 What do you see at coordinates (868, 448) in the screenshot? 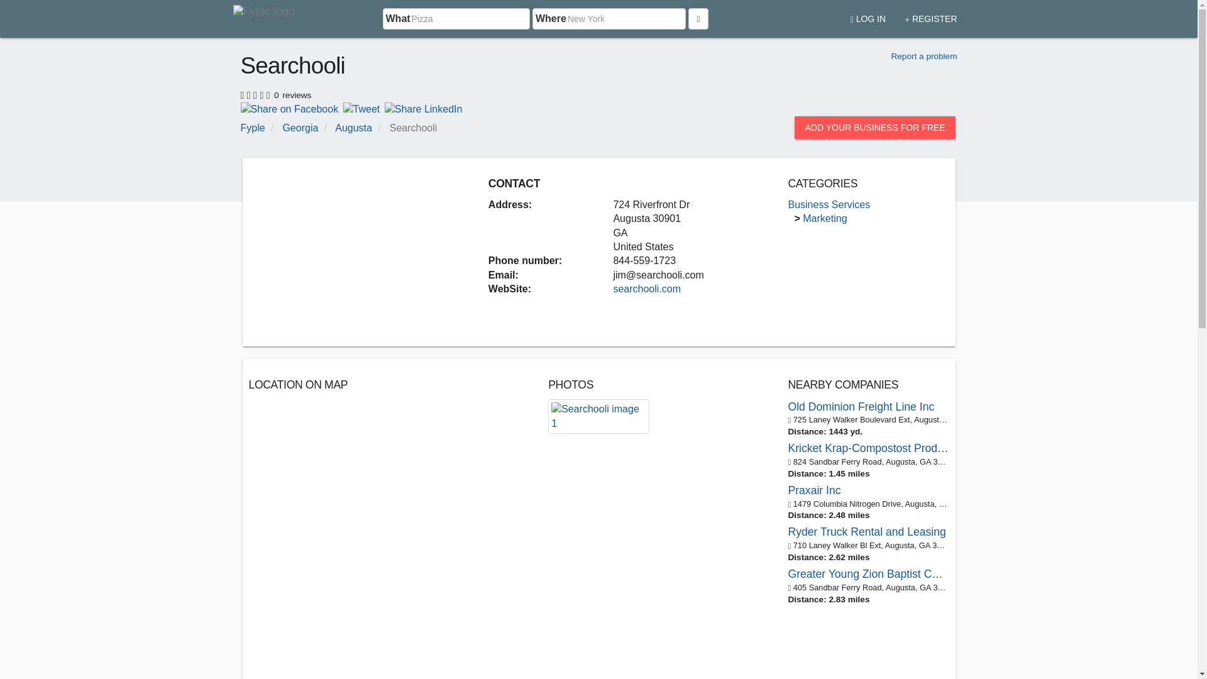
I see `Kricket Krap-Compostost Products` at bounding box center [868, 448].